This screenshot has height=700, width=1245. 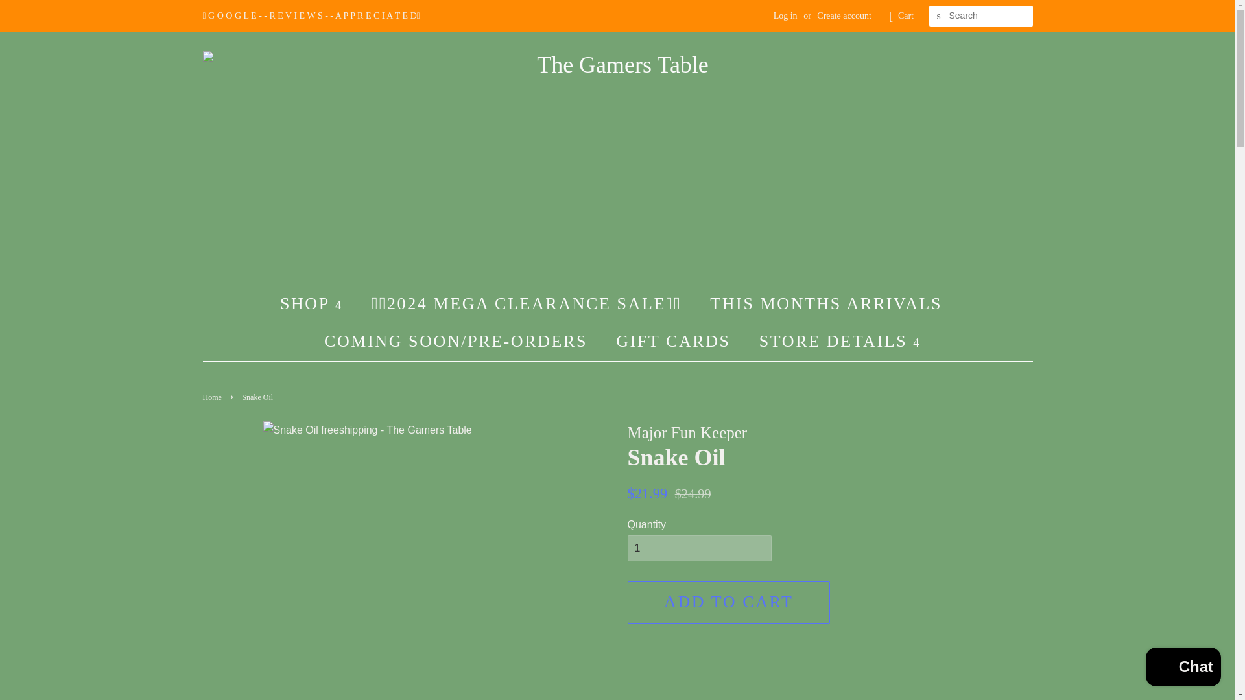 What do you see at coordinates (905, 16) in the screenshot?
I see `Cart` at bounding box center [905, 16].